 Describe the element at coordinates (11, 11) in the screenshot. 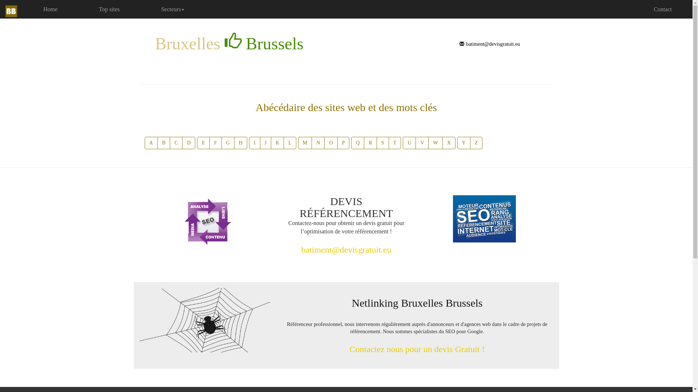

I see `A domicile` at that location.